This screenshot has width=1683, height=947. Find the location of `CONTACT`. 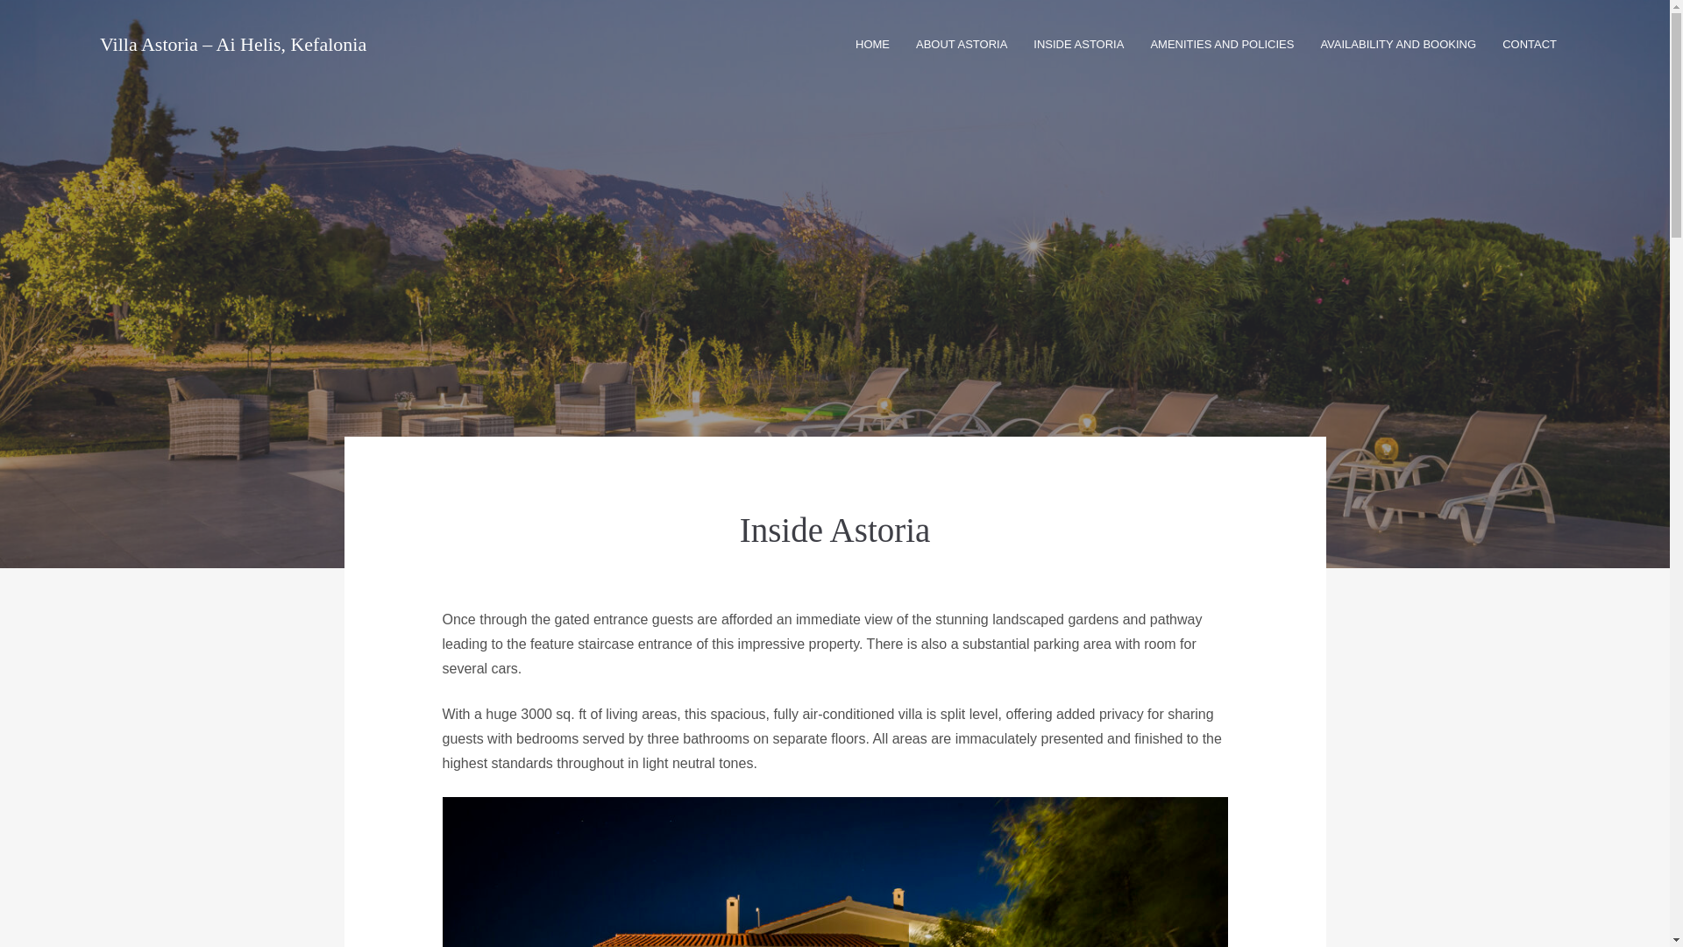

CONTACT is located at coordinates (1530, 44).